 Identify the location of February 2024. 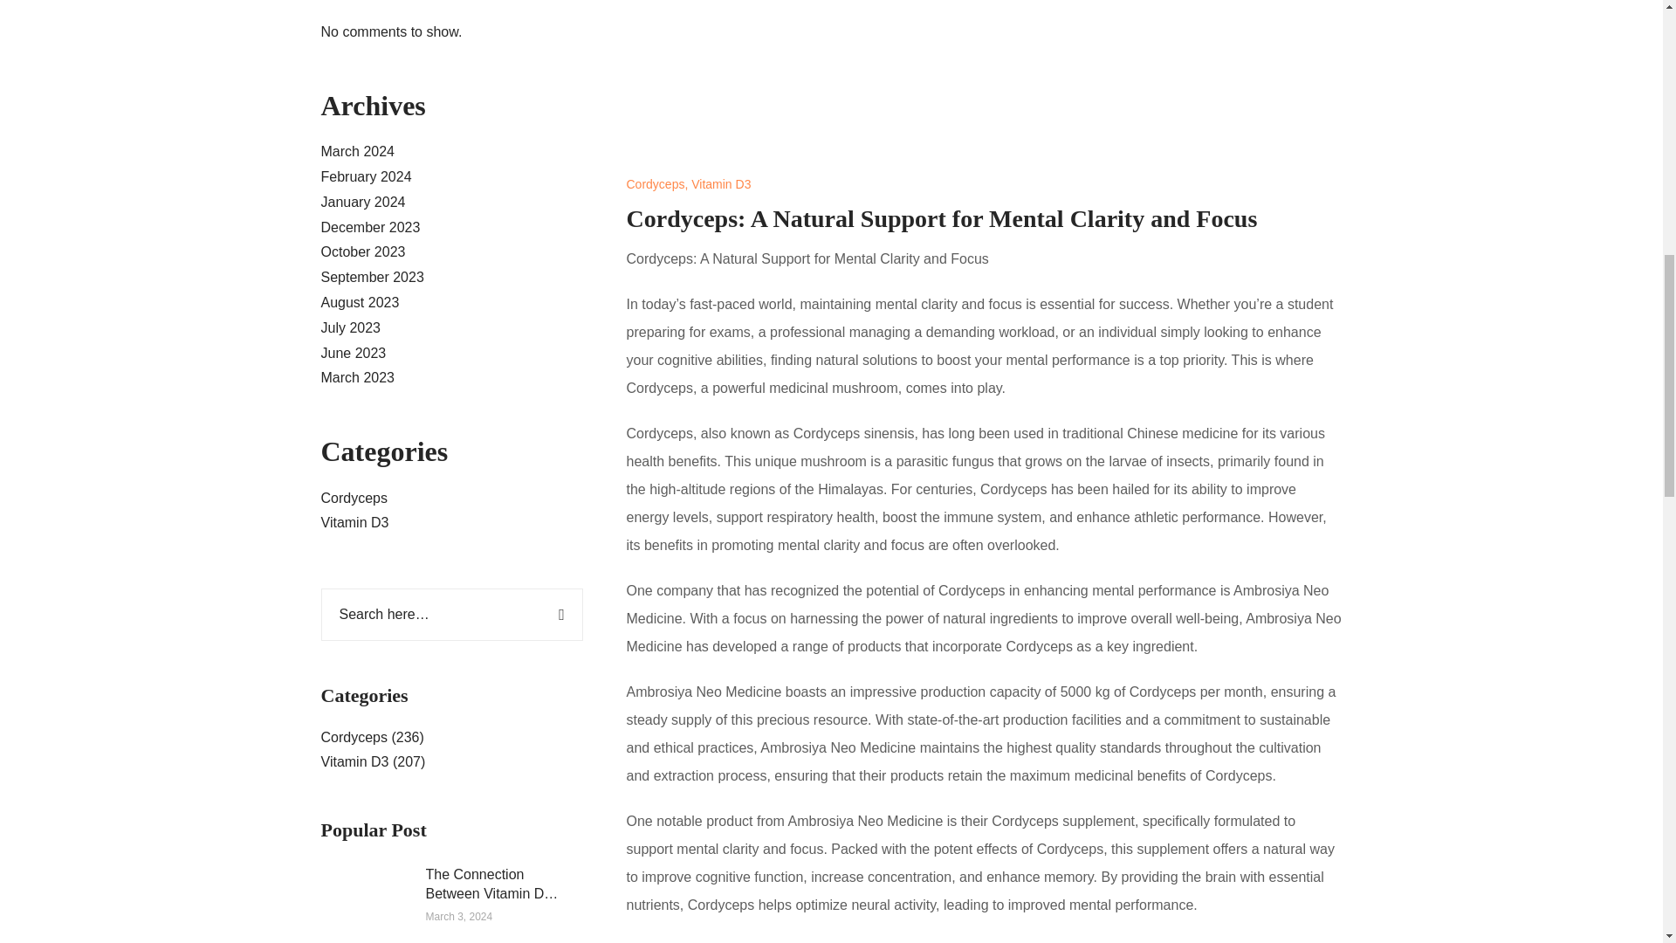
(367, 176).